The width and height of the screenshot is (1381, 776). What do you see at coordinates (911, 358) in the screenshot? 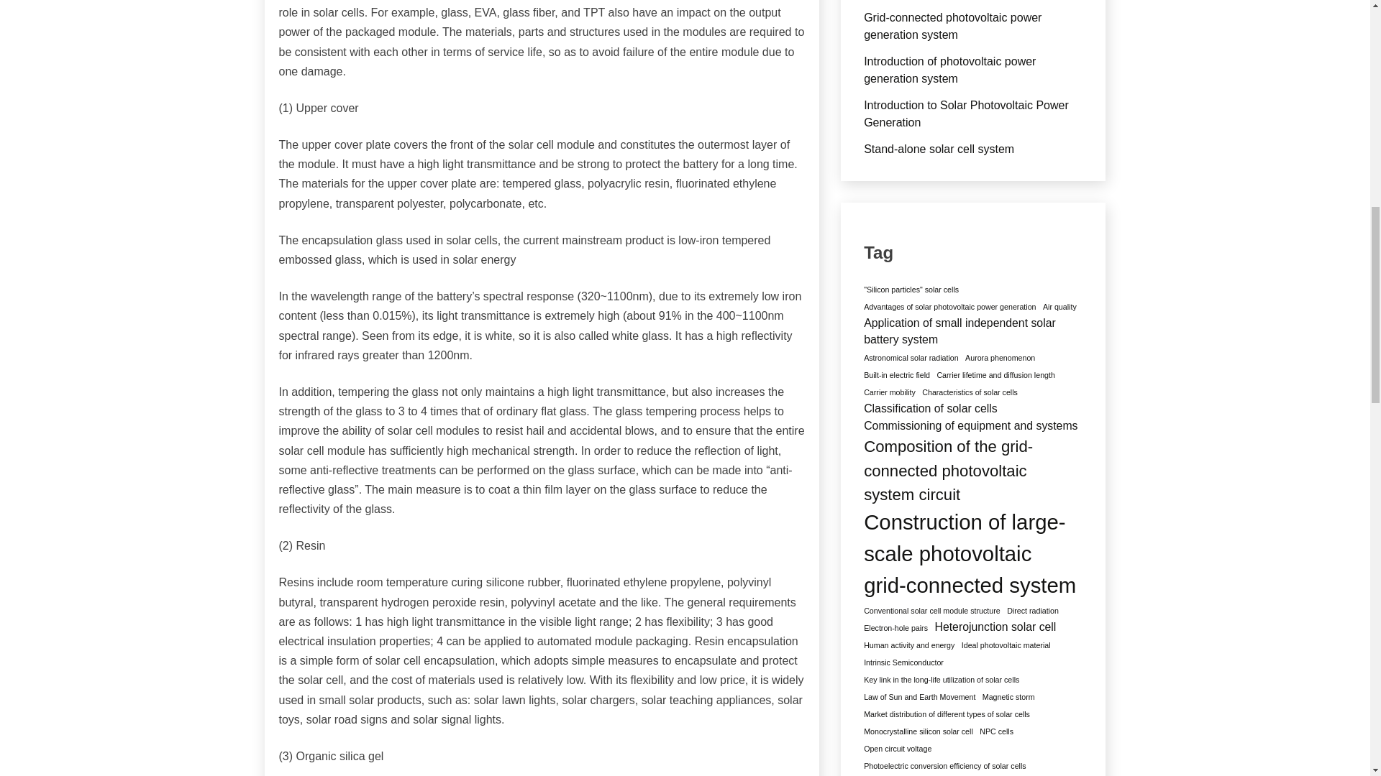
I see `Astronomical solar radiation` at bounding box center [911, 358].